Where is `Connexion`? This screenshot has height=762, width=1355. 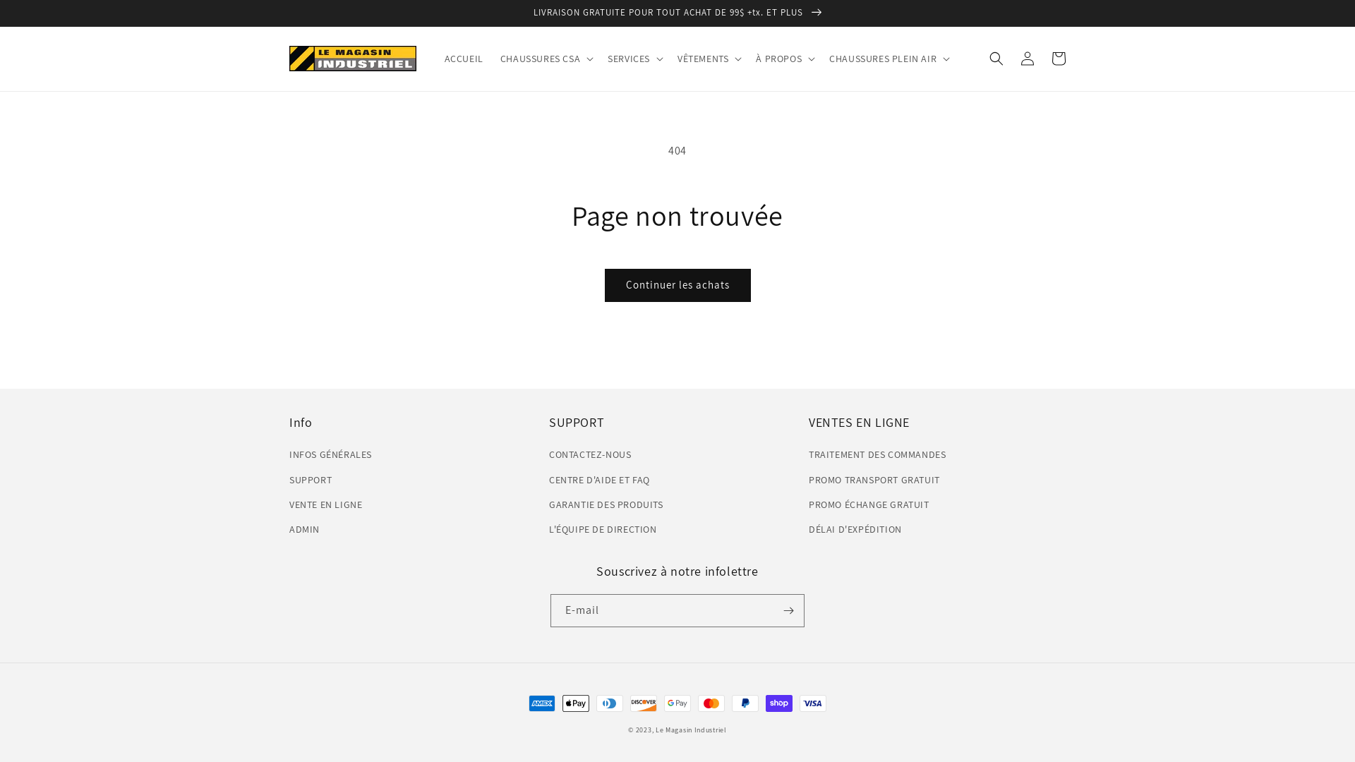 Connexion is located at coordinates (1028, 59).